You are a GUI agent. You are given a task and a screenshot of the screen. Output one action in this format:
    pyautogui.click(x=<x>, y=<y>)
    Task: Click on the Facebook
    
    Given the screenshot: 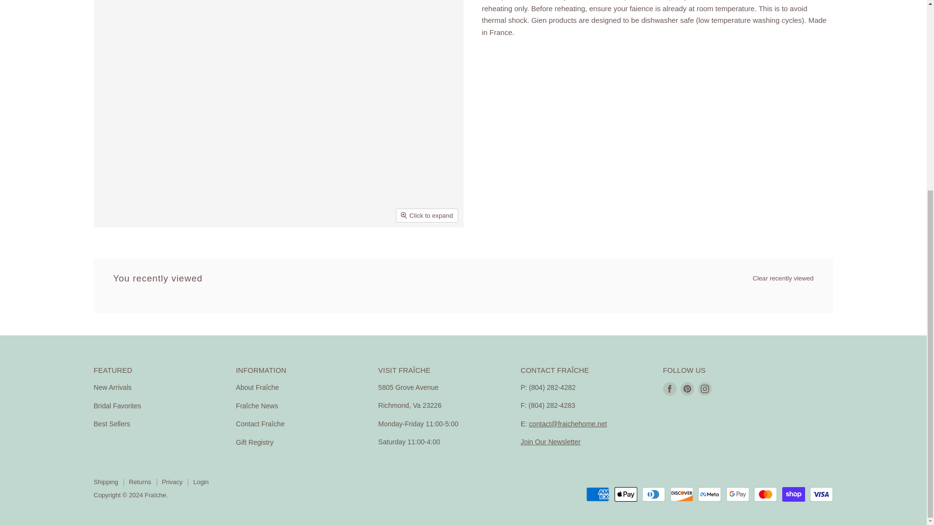 What is the action you would take?
    pyautogui.click(x=670, y=405)
    